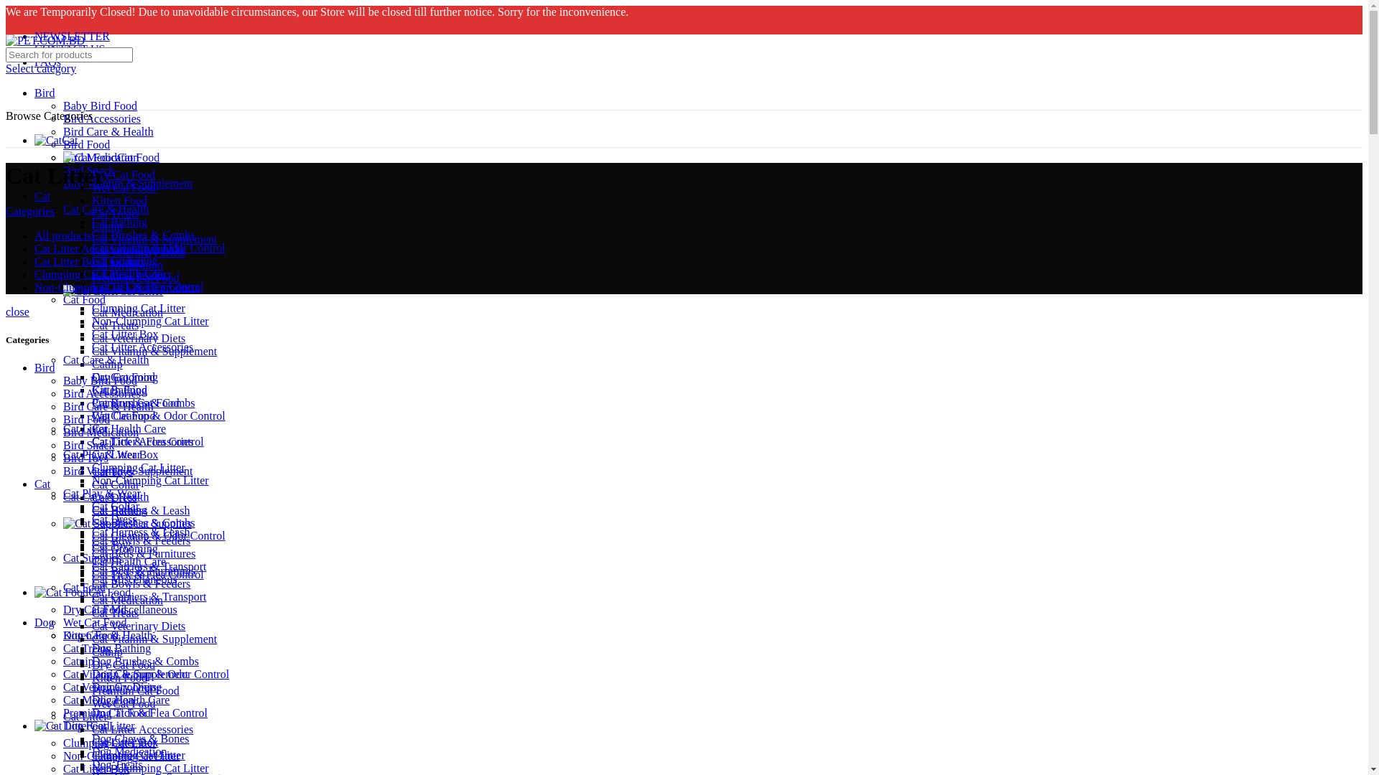 The image size is (1379, 775). What do you see at coordinates (106, 210) in the screenshot?
I see `Cat Care & Health` at bounding box center [106, 210].